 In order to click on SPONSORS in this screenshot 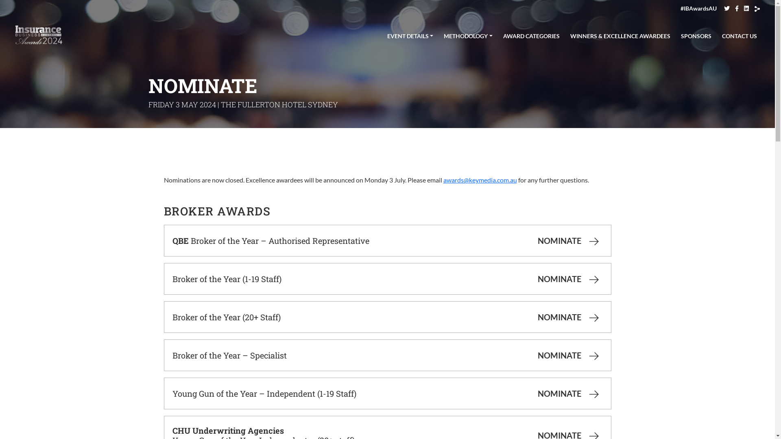, I will do `click(696, 35)`.